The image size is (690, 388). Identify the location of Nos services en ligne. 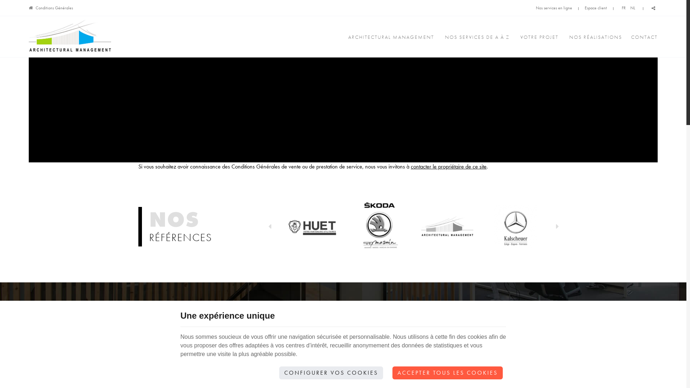
(554, 8).